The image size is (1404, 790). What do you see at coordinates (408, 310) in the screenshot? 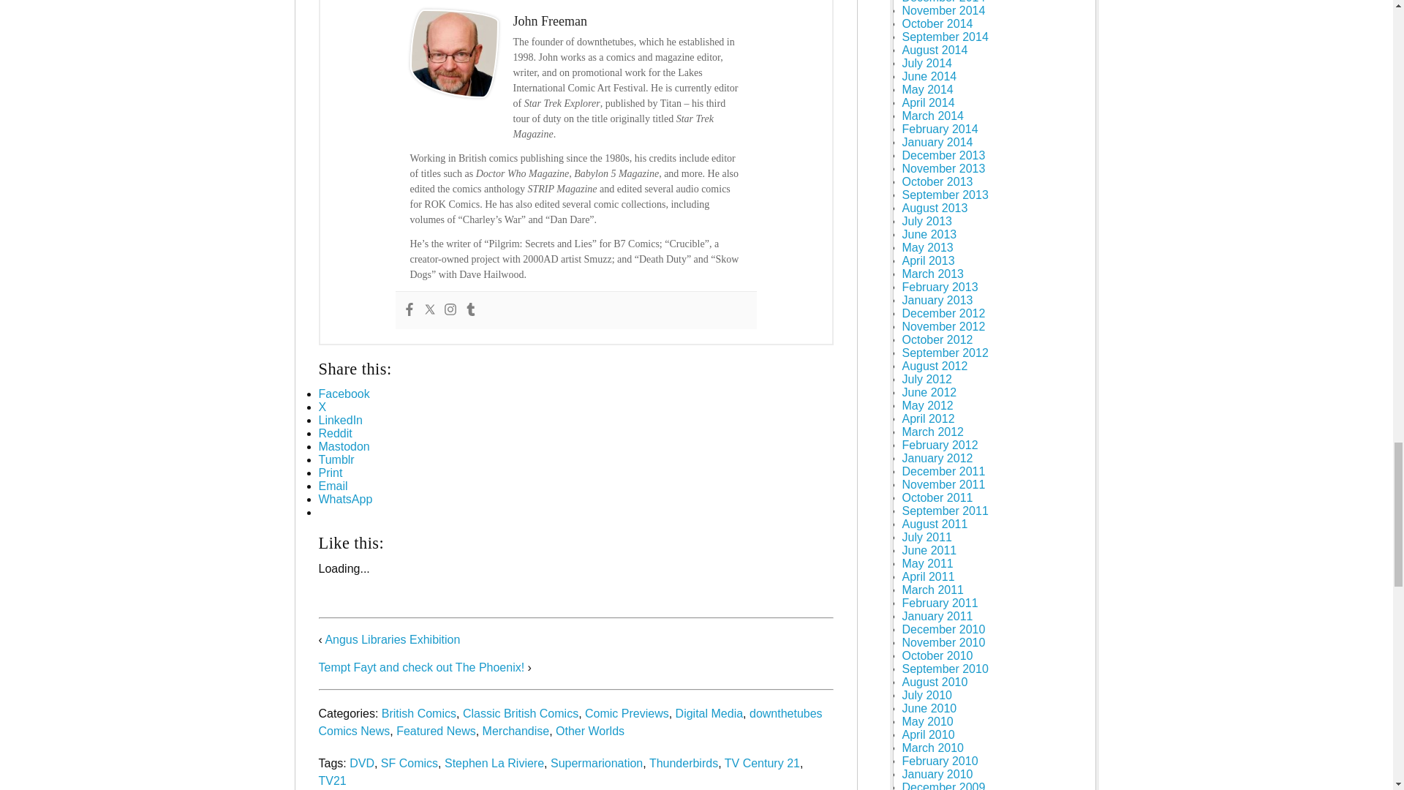
I see `Facebook` at bounding box center [408, 310].